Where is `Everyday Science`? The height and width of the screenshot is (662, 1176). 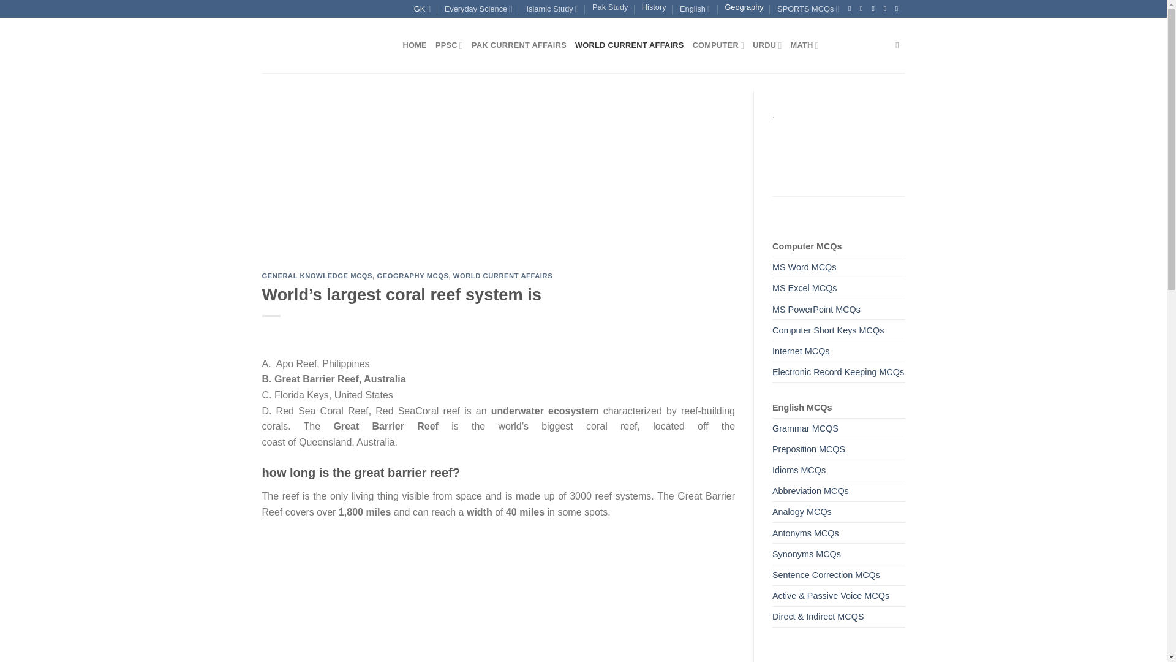
Everyday Science is located at coordinates (478, 9).